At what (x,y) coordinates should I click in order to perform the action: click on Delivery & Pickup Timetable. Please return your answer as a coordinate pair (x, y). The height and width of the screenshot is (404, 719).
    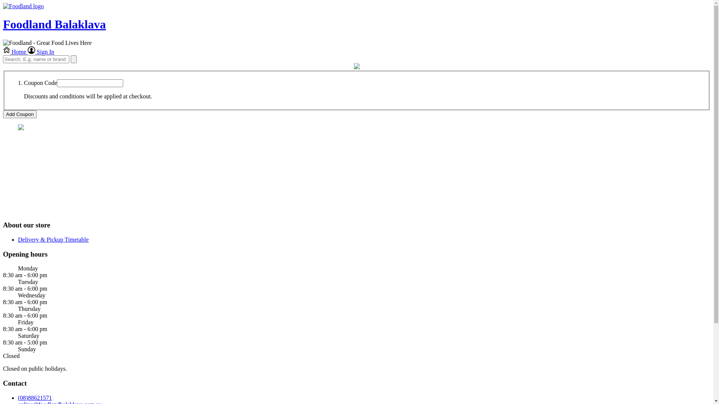
    Looking at the image, I should click on (53, 239).